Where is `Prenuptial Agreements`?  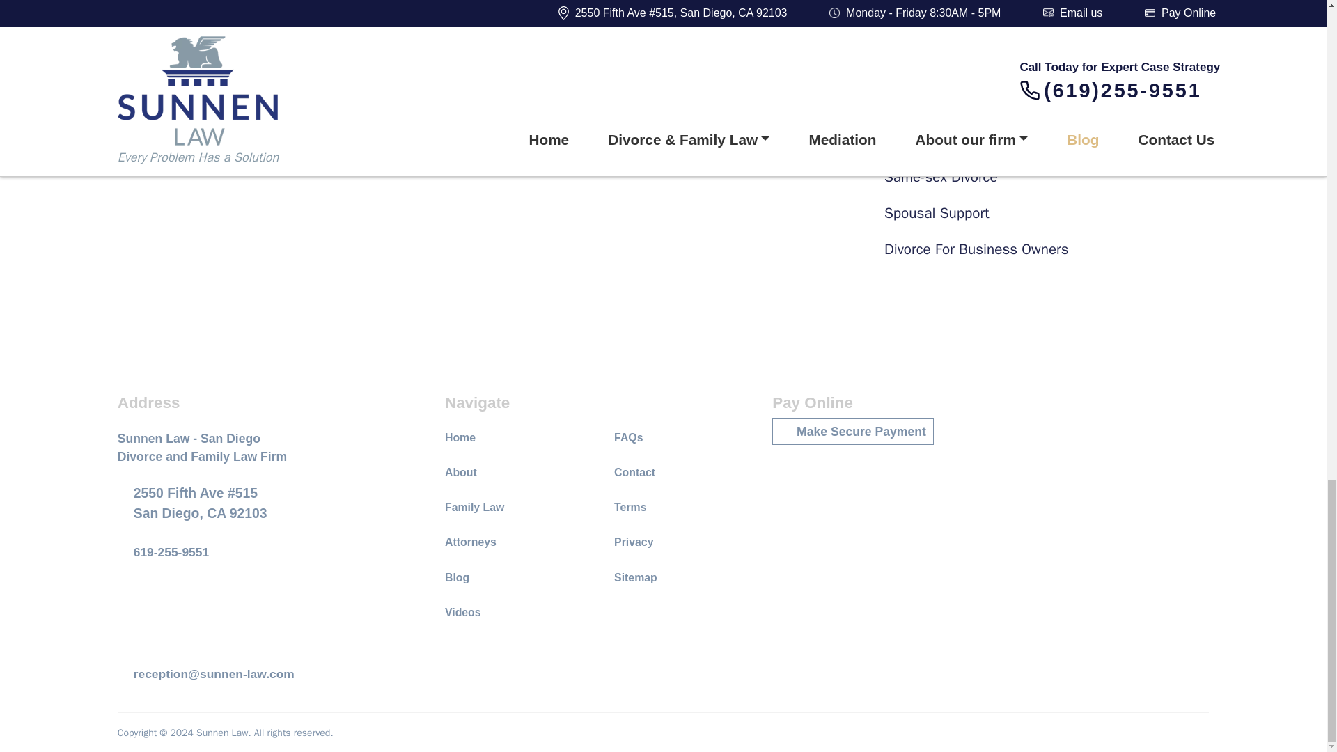
Prenuptial Agreements is located at coordinates (1049, 68).